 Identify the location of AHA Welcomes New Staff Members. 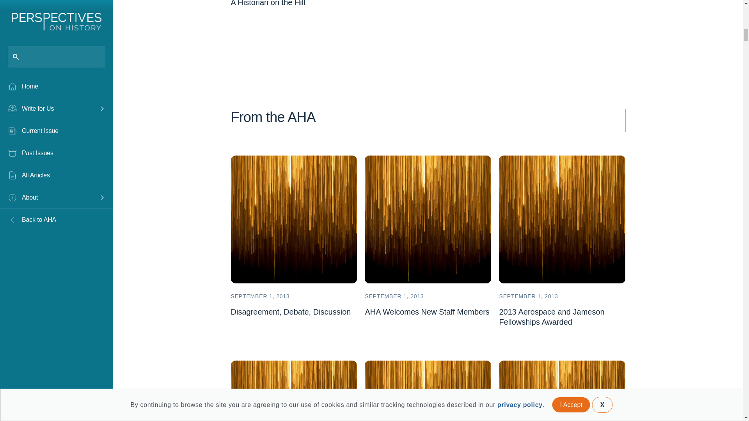
(427, 312).